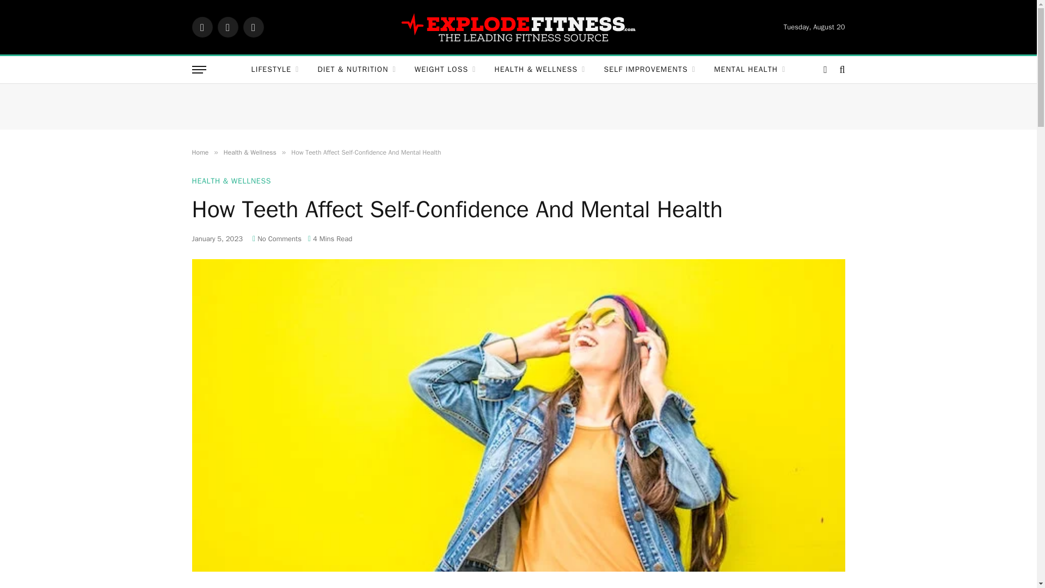 The width and height of the screenshot is (1045, 588). What do you see at coordinates (275, 70) in the screenshot?
I see `LIFESTYLE` at bounding box center [275, 70].